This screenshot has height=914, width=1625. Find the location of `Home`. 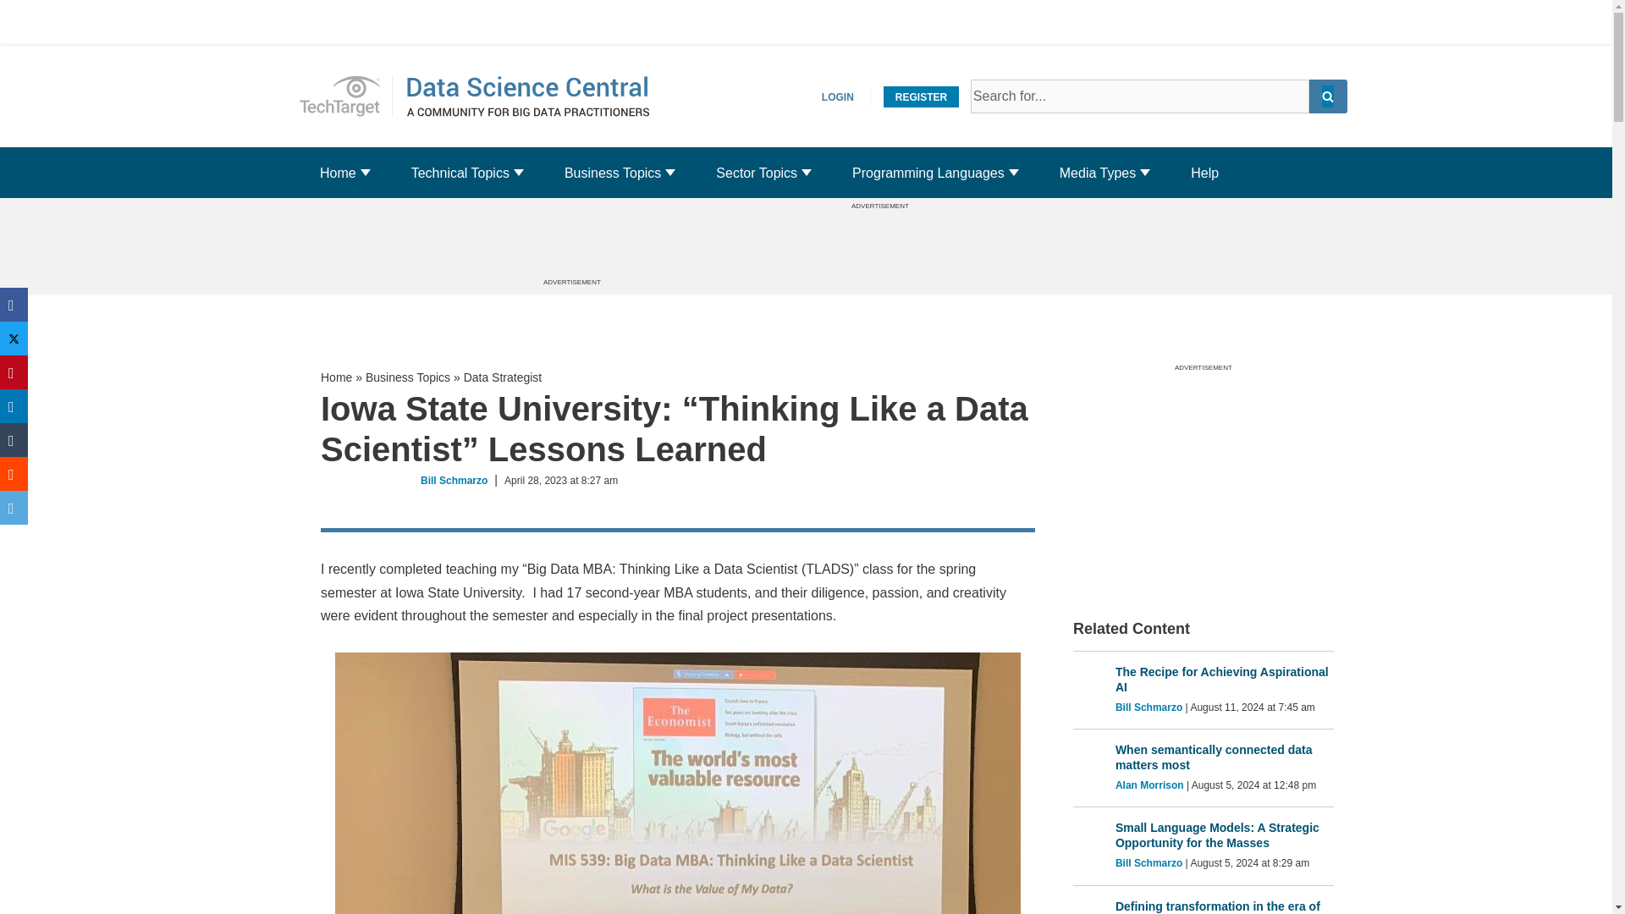

Home is located at coordinates (454, 480).